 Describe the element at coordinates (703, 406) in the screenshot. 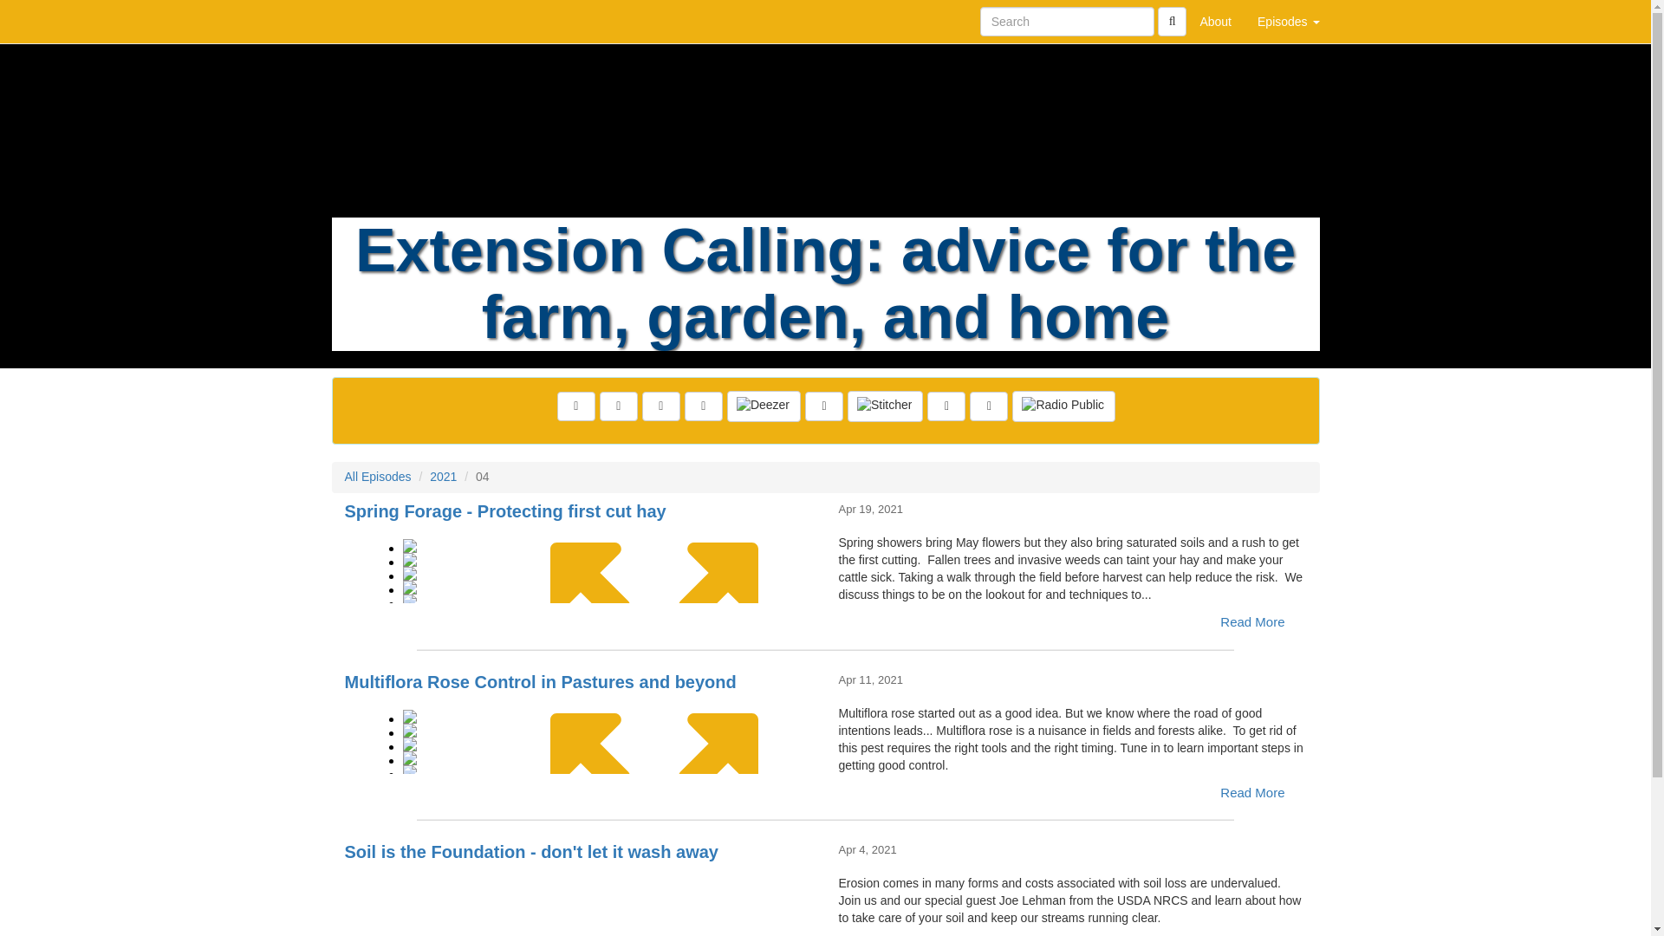

I see `Subscribe to RSS Feed` at that location.